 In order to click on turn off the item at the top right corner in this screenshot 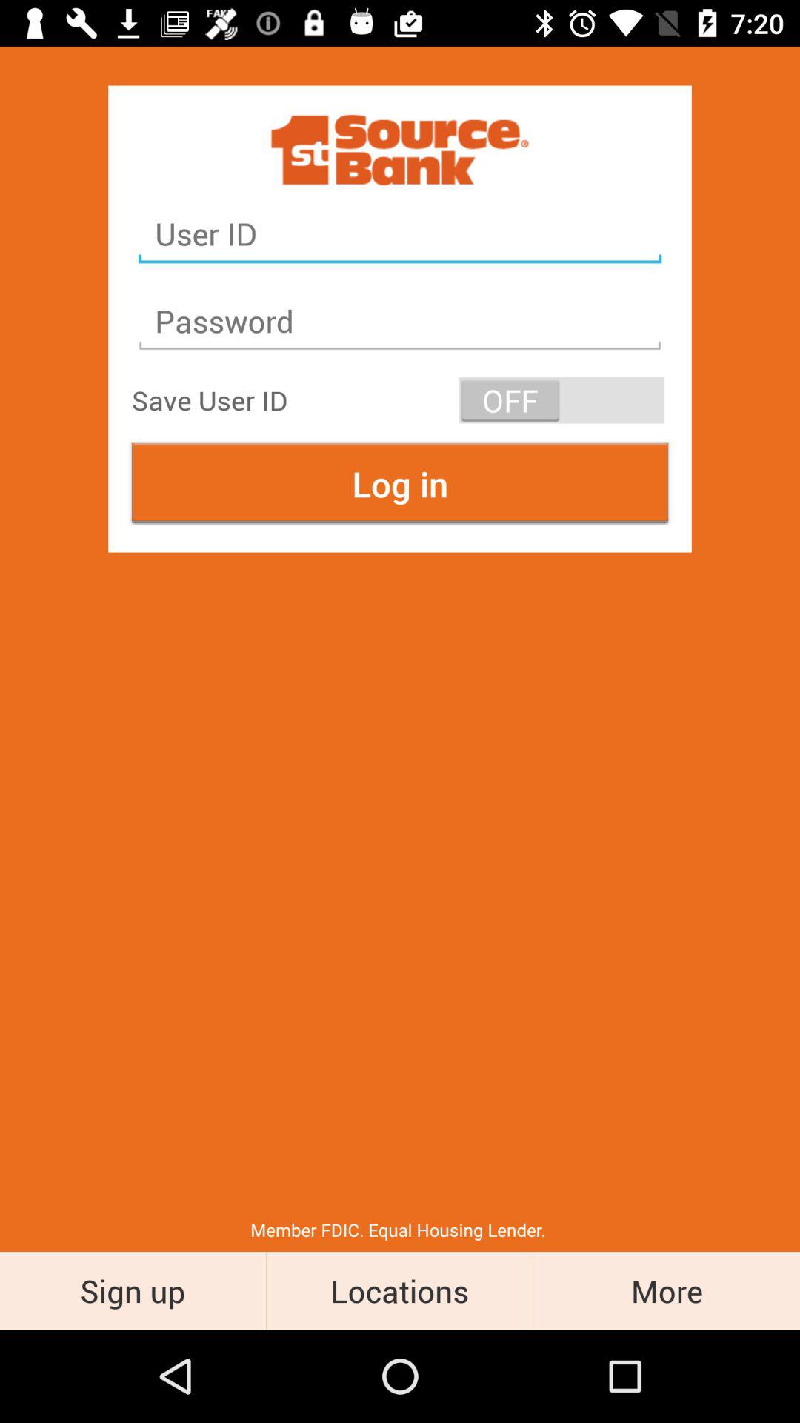, I will do `click(561, 400)`.